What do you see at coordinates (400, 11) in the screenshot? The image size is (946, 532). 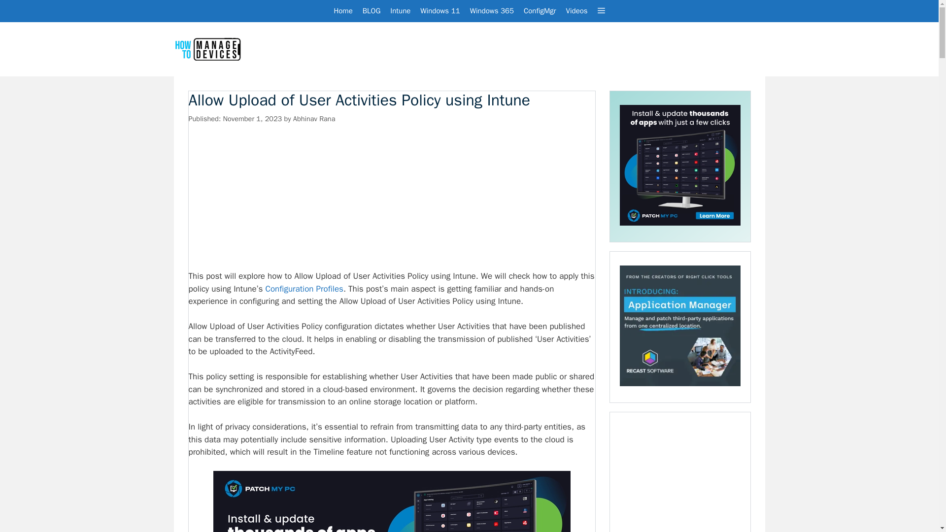 I see `Microsoft Endpoint Manager Intune` at bounding box center [400, 11].